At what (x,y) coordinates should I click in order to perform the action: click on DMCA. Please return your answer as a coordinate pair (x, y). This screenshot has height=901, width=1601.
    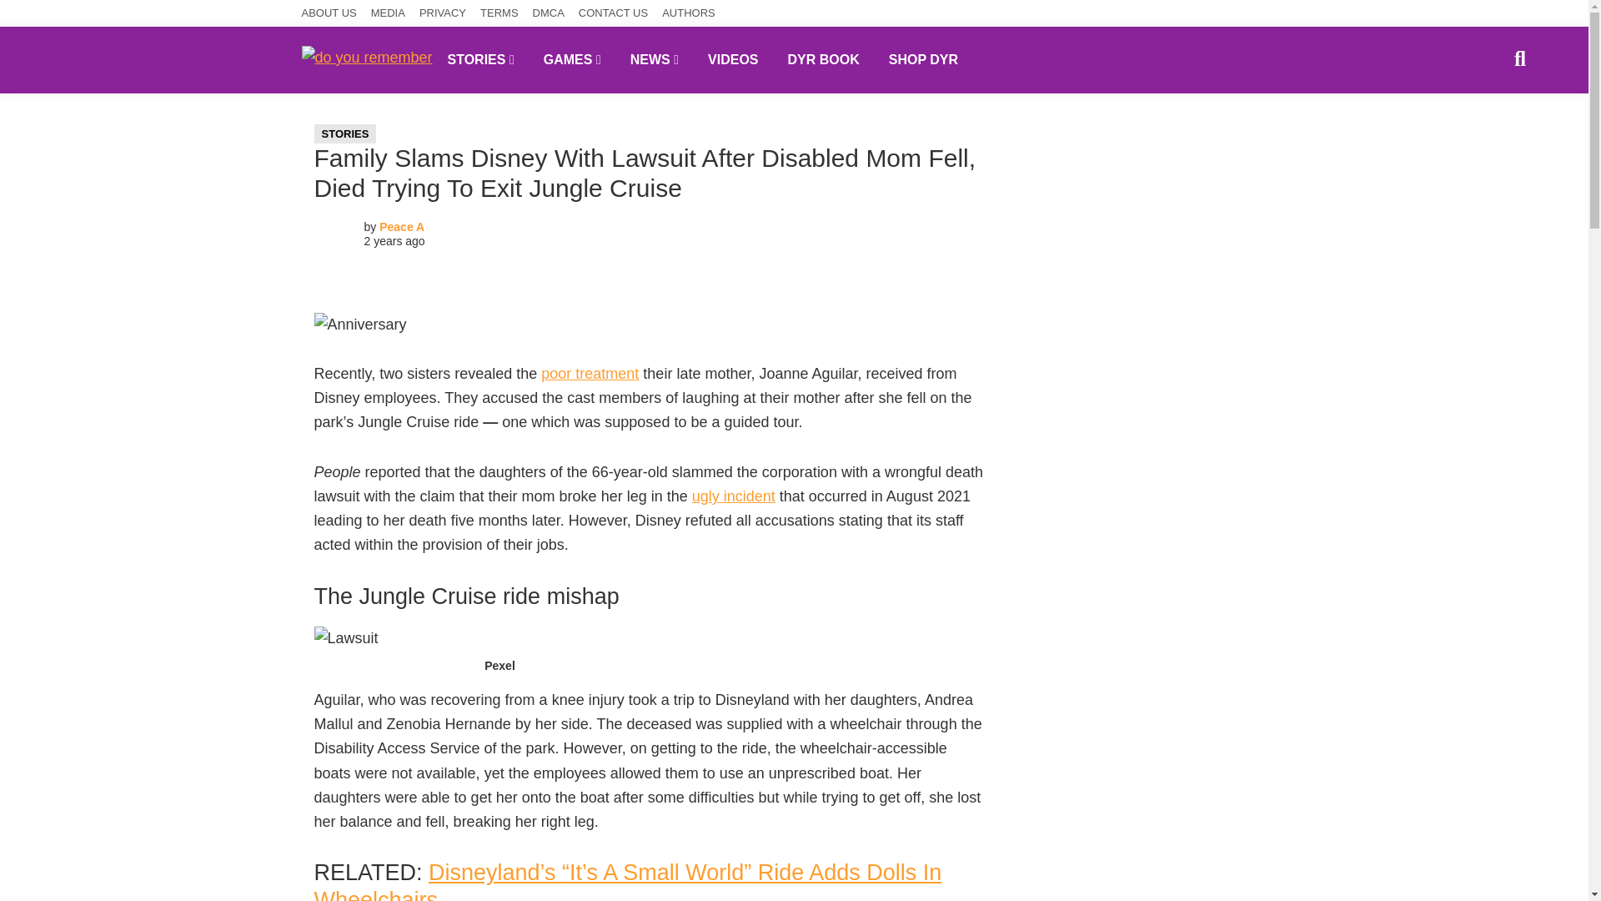
    Looking at the image, I should click on (549, 13).